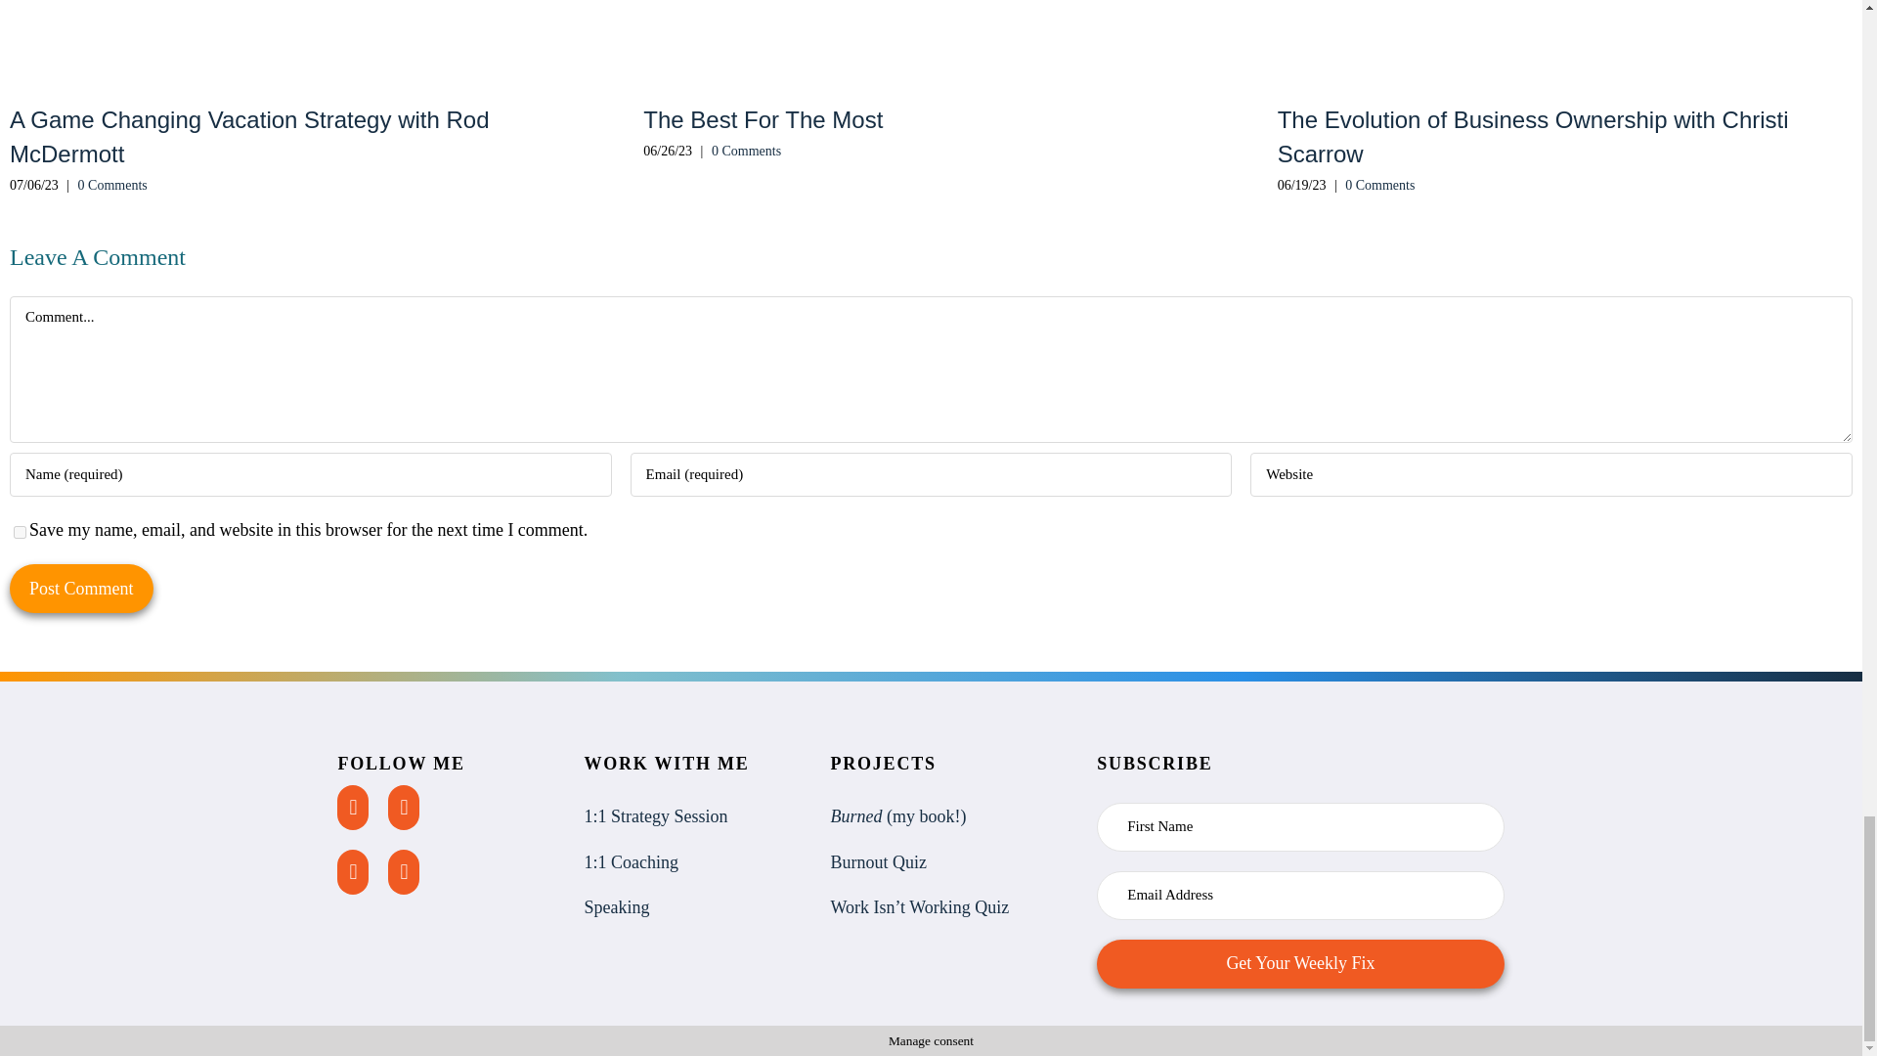  What do you see at coordinates (113, 185) in the screenshot?
I see `0 Comments` at bounding box center [113, 185].